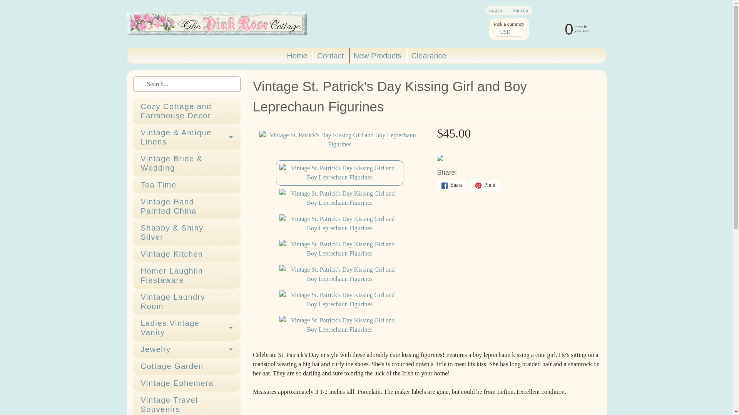 The width and height of the screenshot is (739, 415). What do you see at coordinates (187, 111) in the screenshot?
I see `Cozy Cottage and Farmhouse Decor` at bounding box center [187, 111].